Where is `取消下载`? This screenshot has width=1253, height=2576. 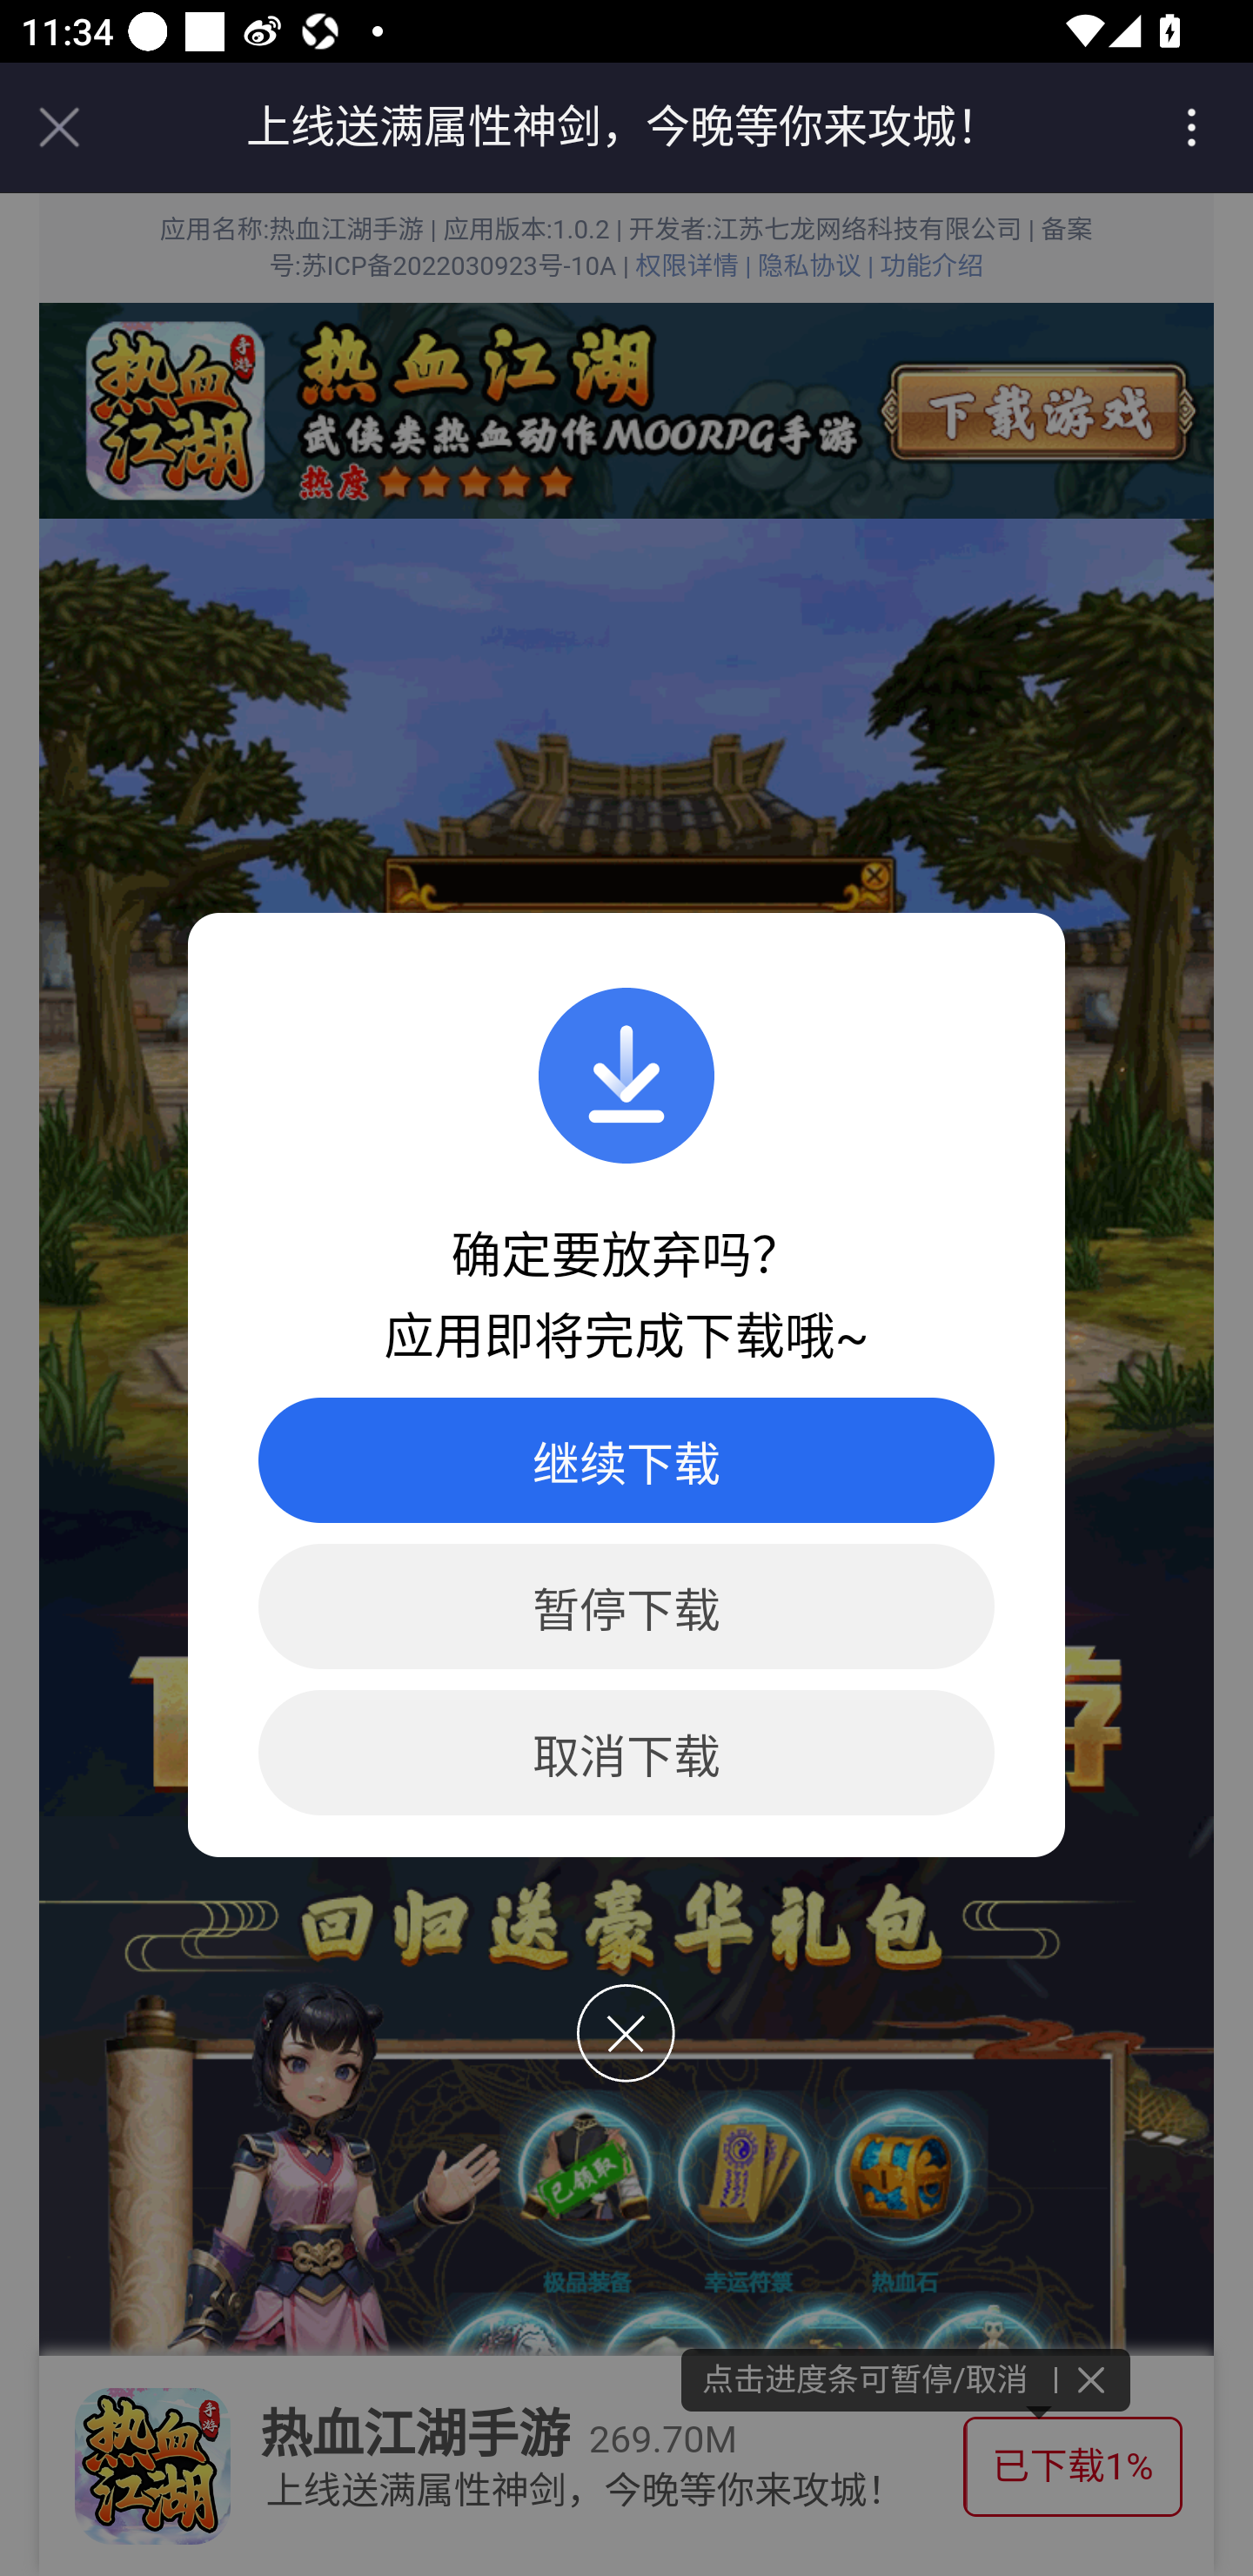 取消下载 is located at coordinates (626, 1753).